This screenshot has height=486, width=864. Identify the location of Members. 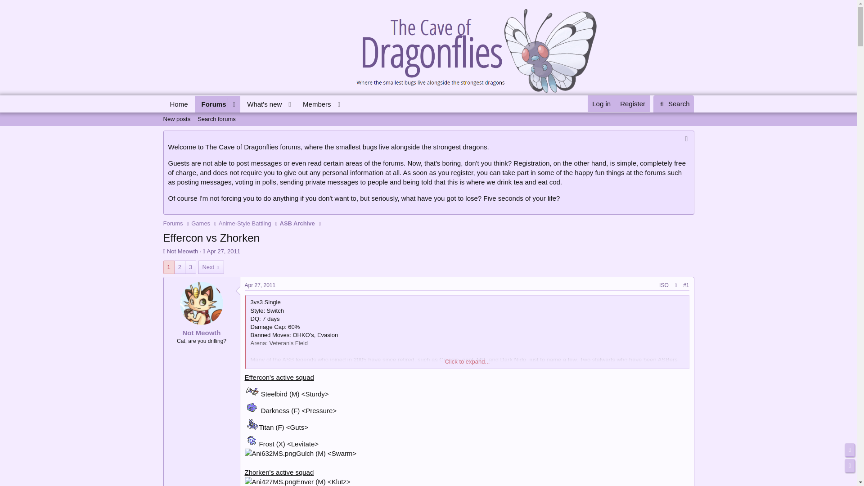
(314, 103).